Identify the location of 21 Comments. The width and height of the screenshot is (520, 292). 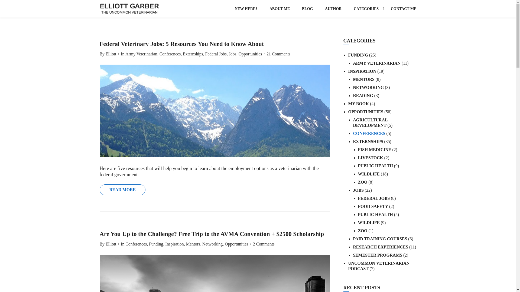
(278, 54).